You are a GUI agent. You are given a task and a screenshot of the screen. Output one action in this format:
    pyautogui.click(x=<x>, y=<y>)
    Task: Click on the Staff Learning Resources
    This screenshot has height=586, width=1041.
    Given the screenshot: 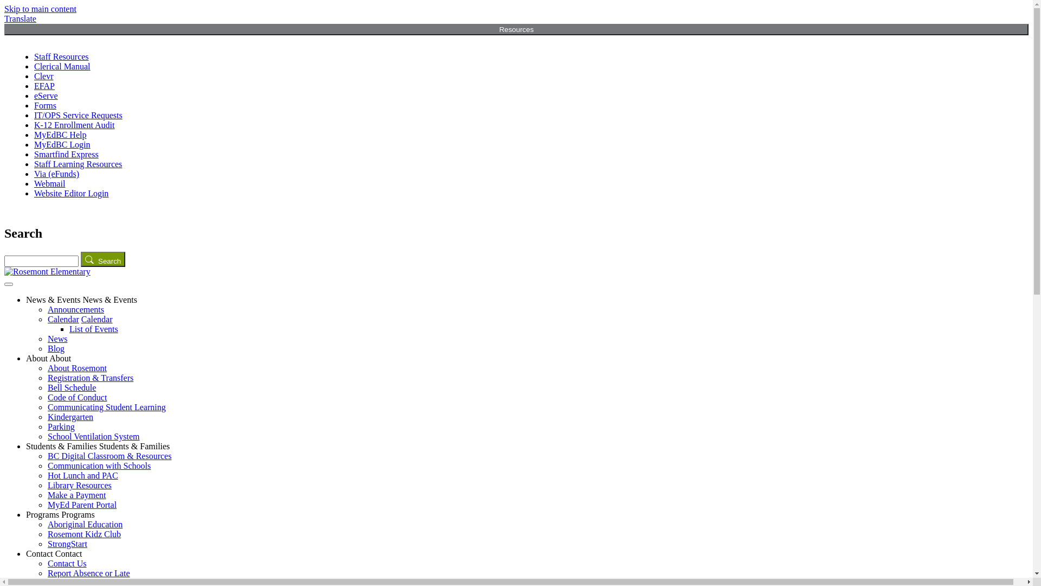 What is the action you would take?
    pyautogui.click(x=78, y=164)
    